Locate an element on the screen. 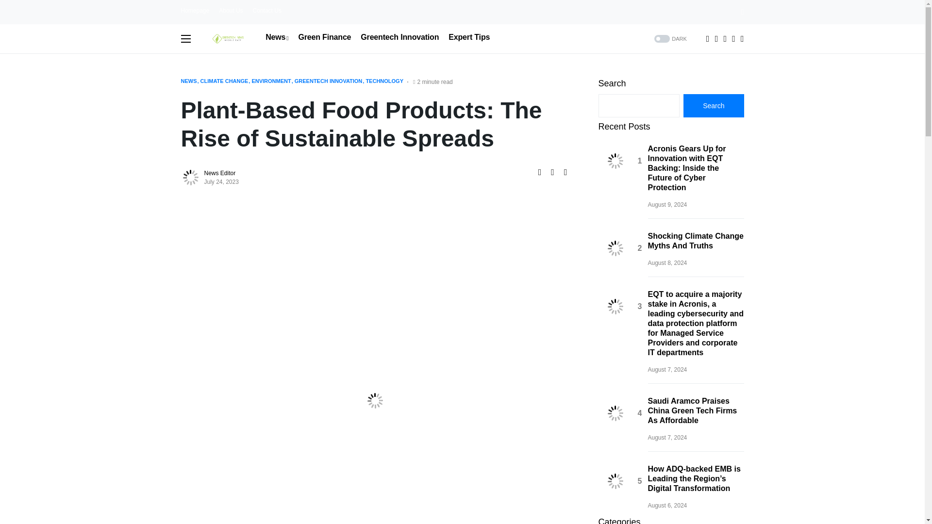  Green Finance is located at coordinates (324, 37).